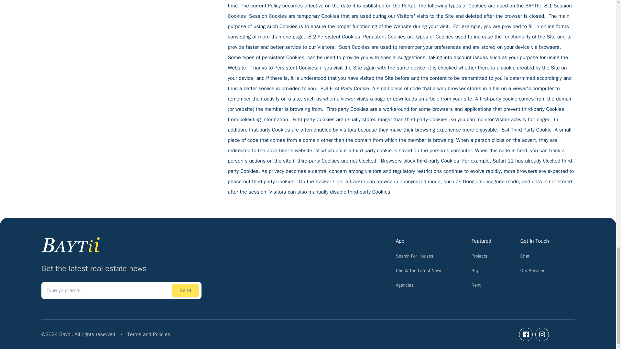 The width and height of the screenshot is (621, 349). Describe the element at coordinates (532, 270) in the screenshot. I see `Our Services` at that location.